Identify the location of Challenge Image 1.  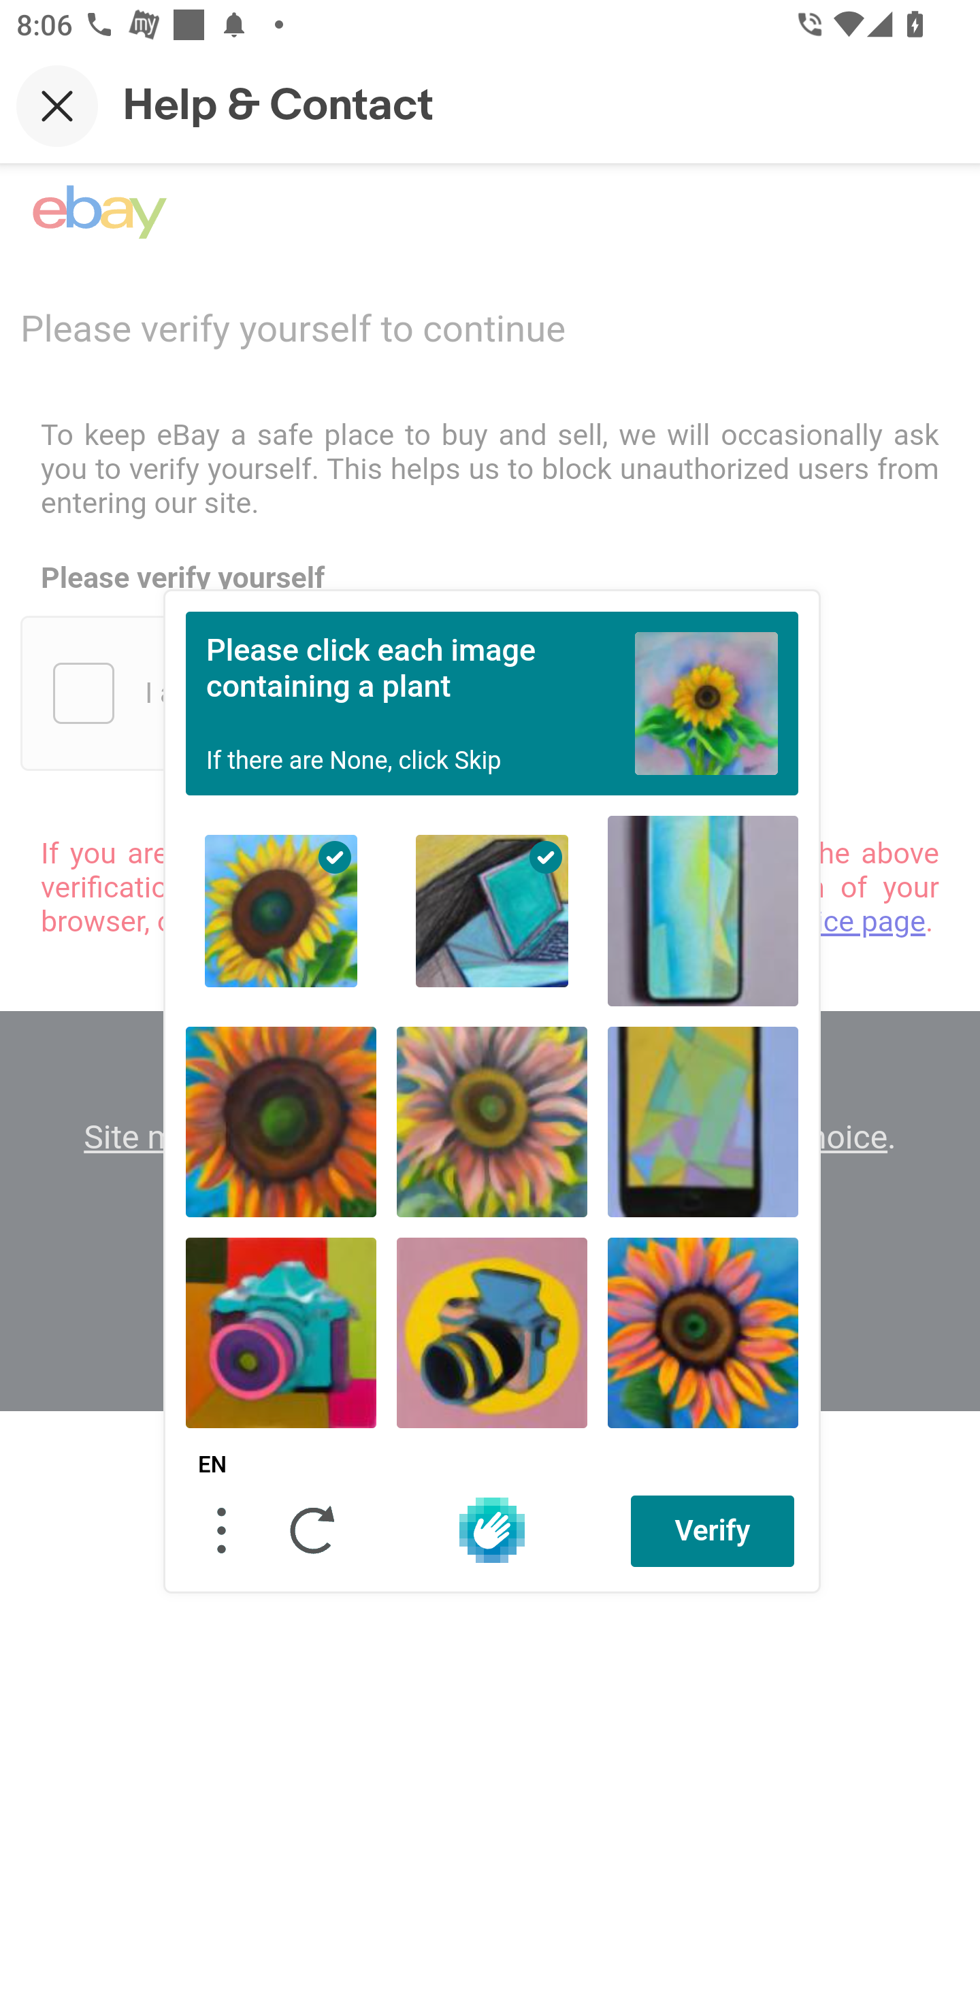
(282, 910).